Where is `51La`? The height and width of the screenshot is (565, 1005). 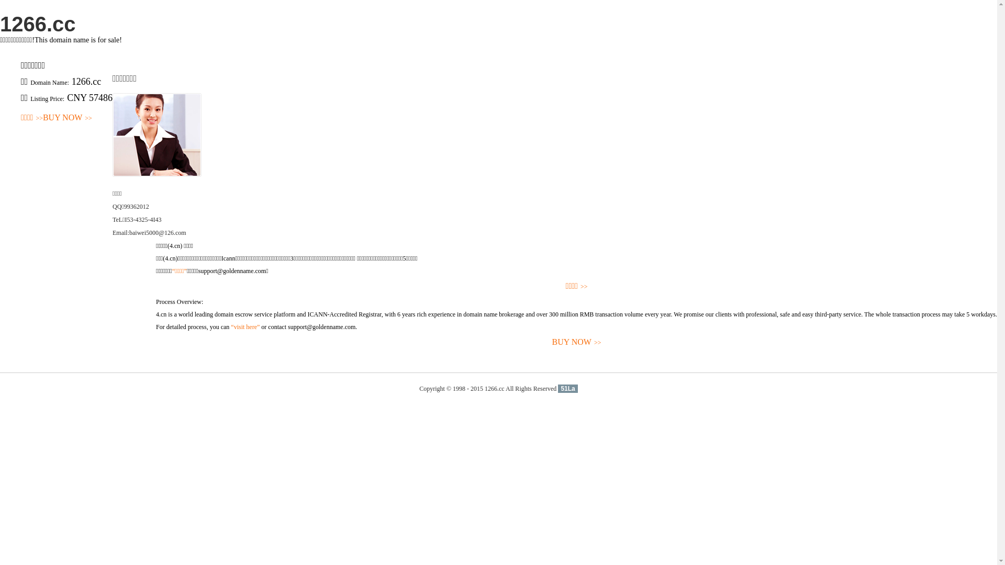 51La is located at coordinates (567, 389).